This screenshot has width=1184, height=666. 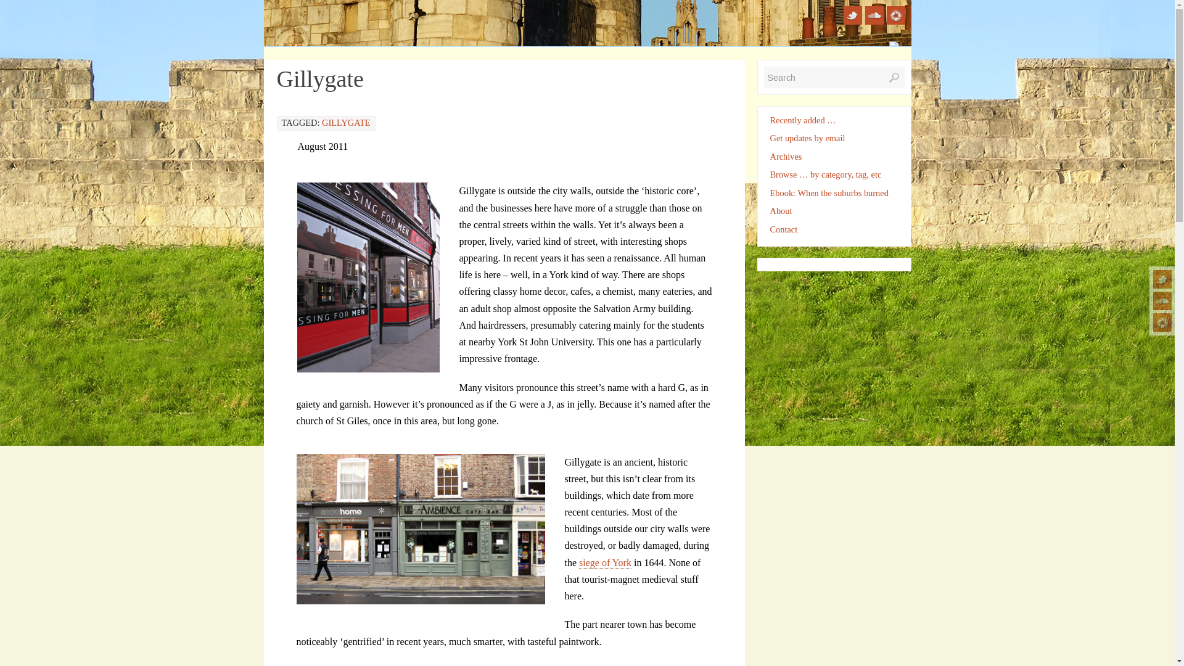 What do you see at coordinates (896, 15) in the screenshot?
I see `More and larger photos in my Picasweb albums` at bounding box center [896, 15].